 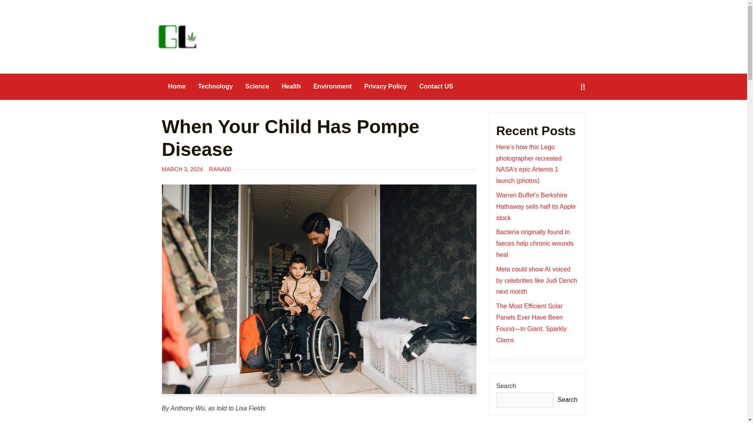 What do you see at coordinates (386, 86) in the screenshot?
I see `Privacy Policy` at bounding box center [386, 86].